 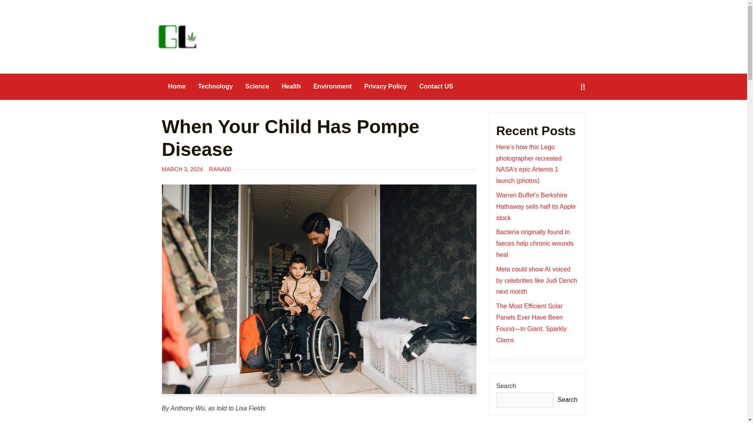 What do you see at coordinates (386, 86) in the screenshot?
I see `Privacy Policy` at bounding box center [386, 86].